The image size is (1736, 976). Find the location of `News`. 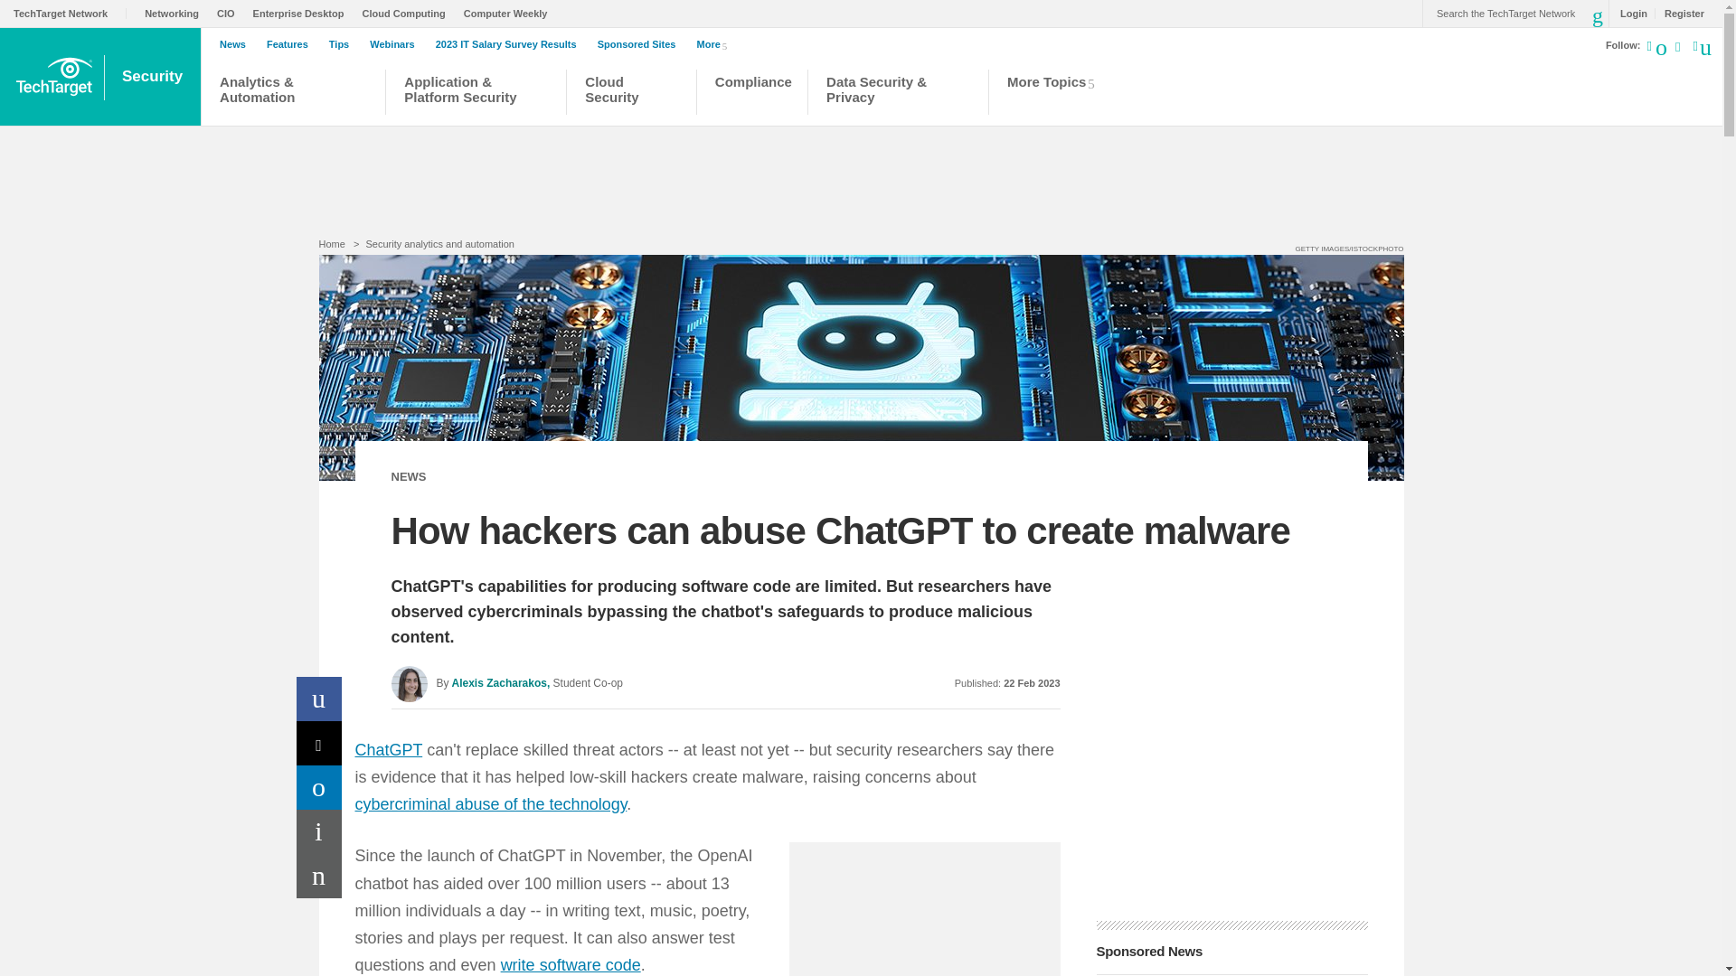

News is located at coordinates (237, 44).